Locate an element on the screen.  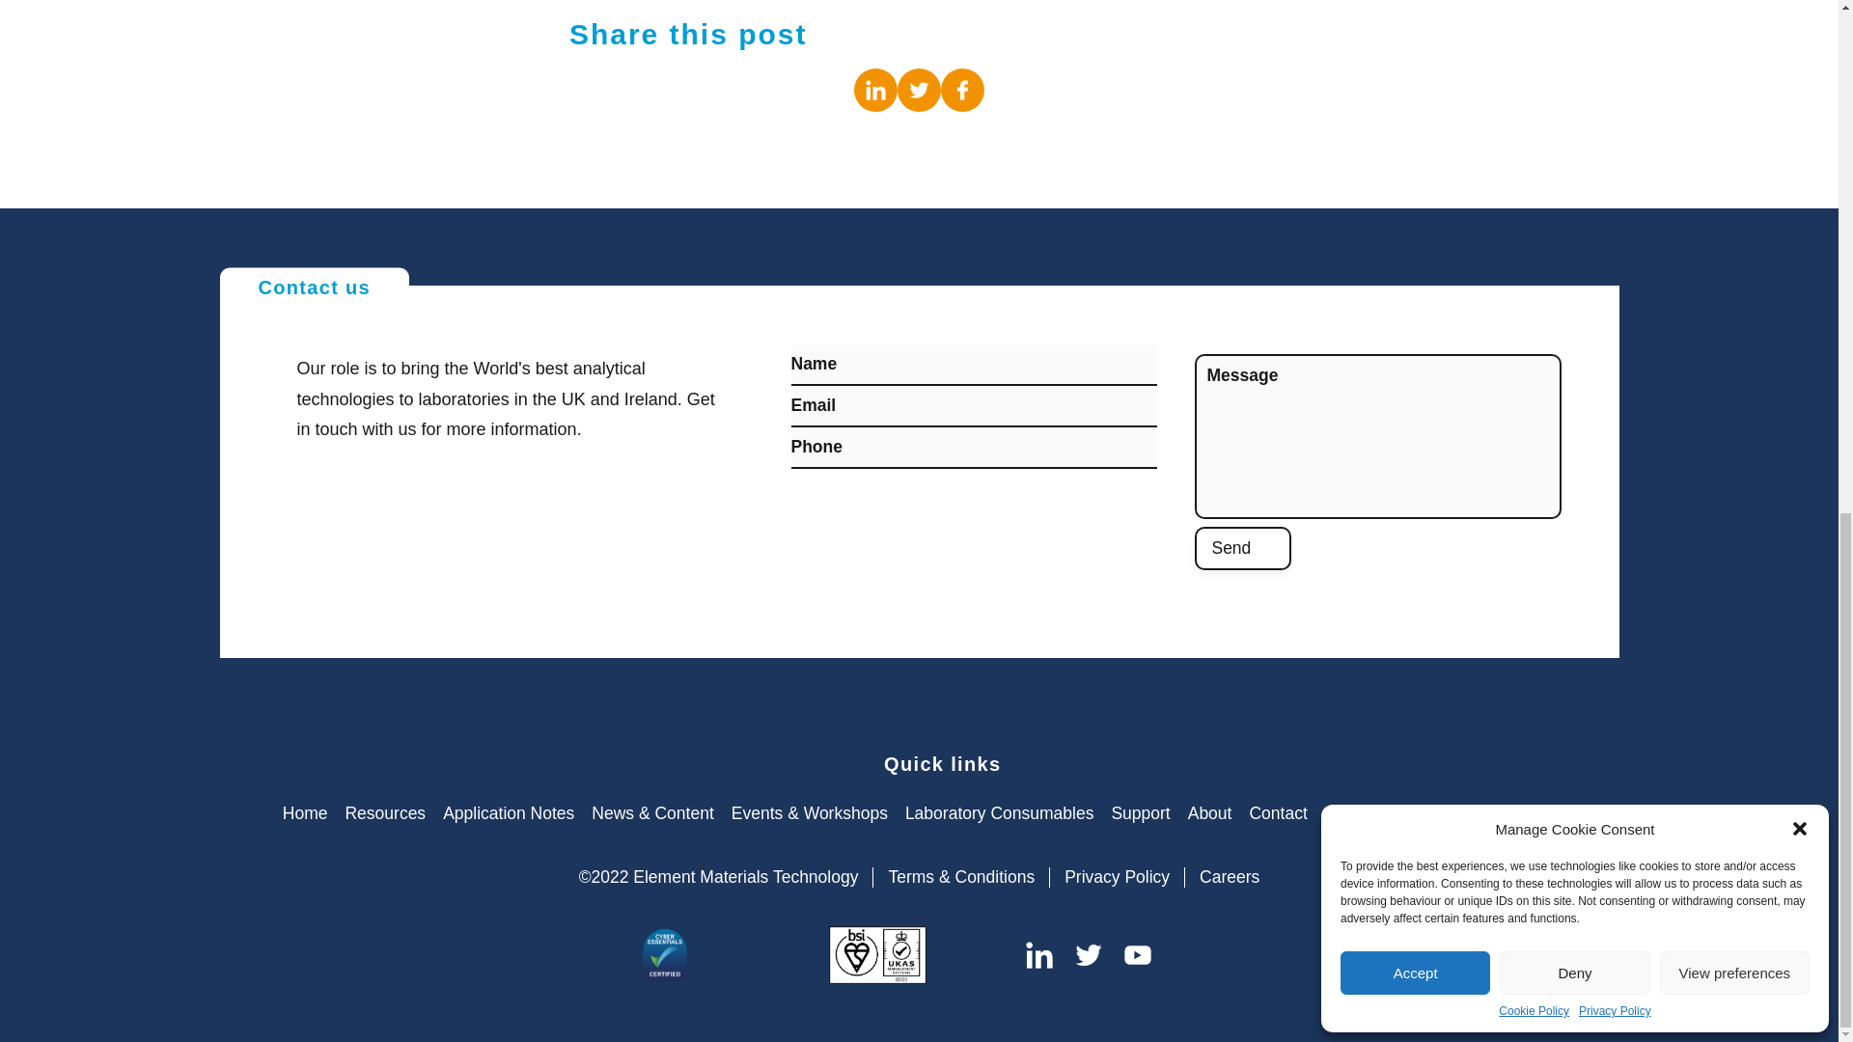
Home is located at coordinates (305, 813).